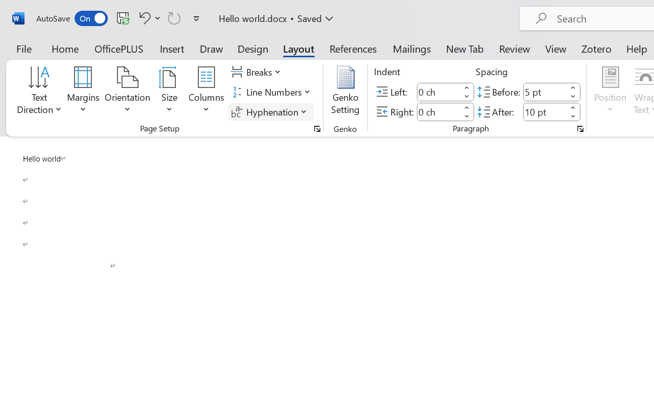 The width and height of the screenshot is (654, 409). What do you see at coordinates (271, 111) in the screenshot?
I see `Hyphenation` at bounding box center [271, 111].